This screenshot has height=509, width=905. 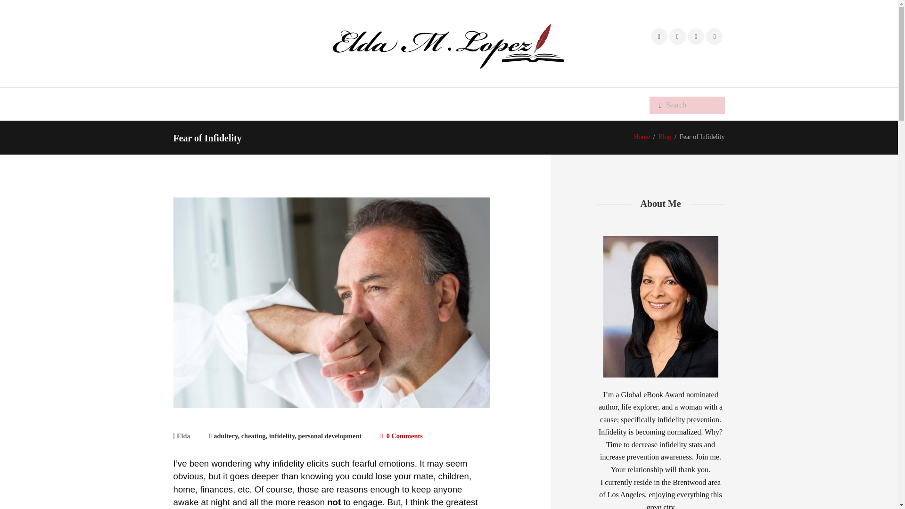 What do you see at coordinates (282, 435) in the screenshot?
I see `infidelity` at bounding box center [282, 435].